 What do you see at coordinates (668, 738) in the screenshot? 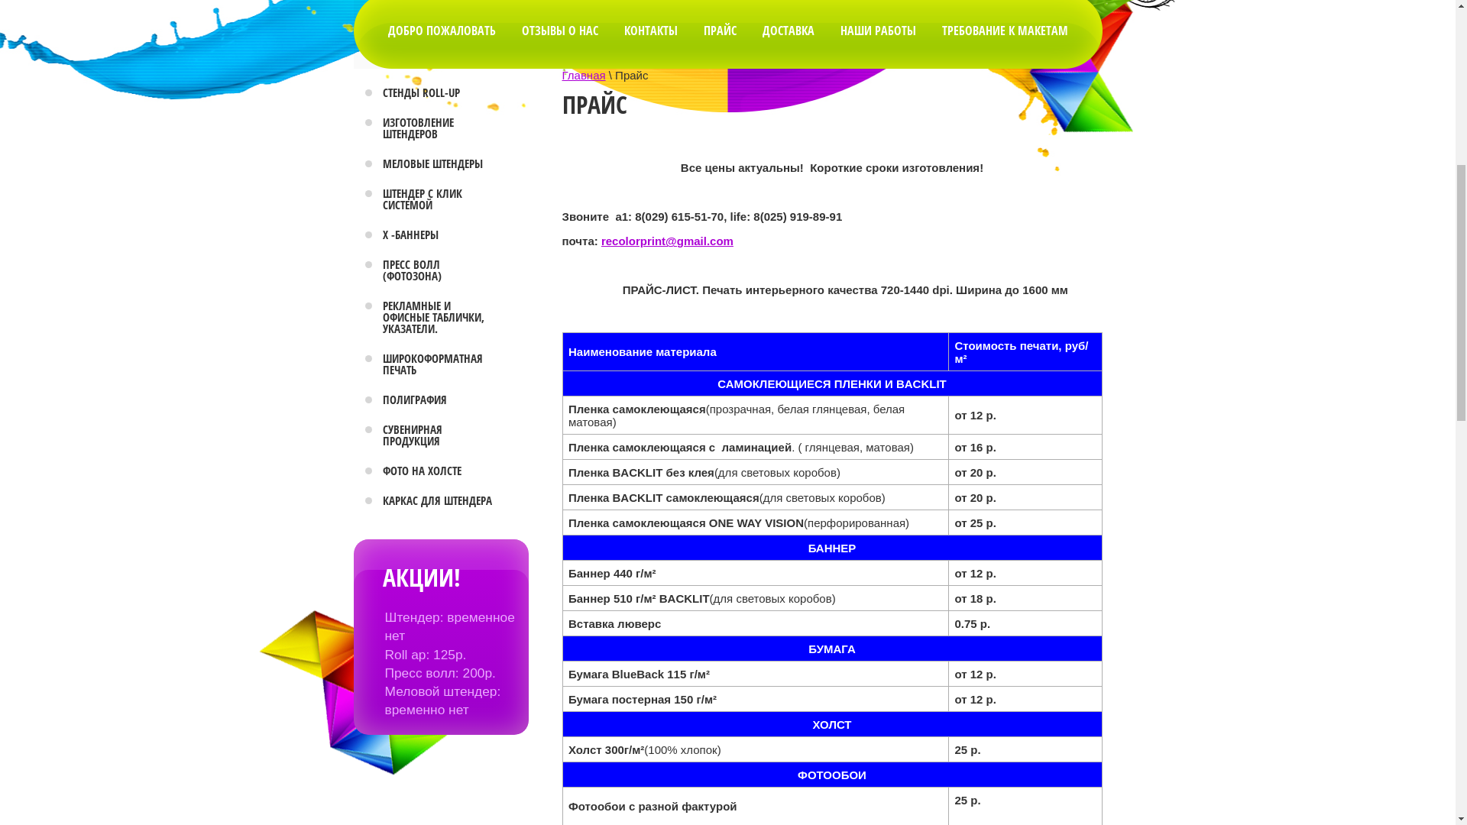
I see `recolorprint@gmail.com` at bounding box center [668, 738].